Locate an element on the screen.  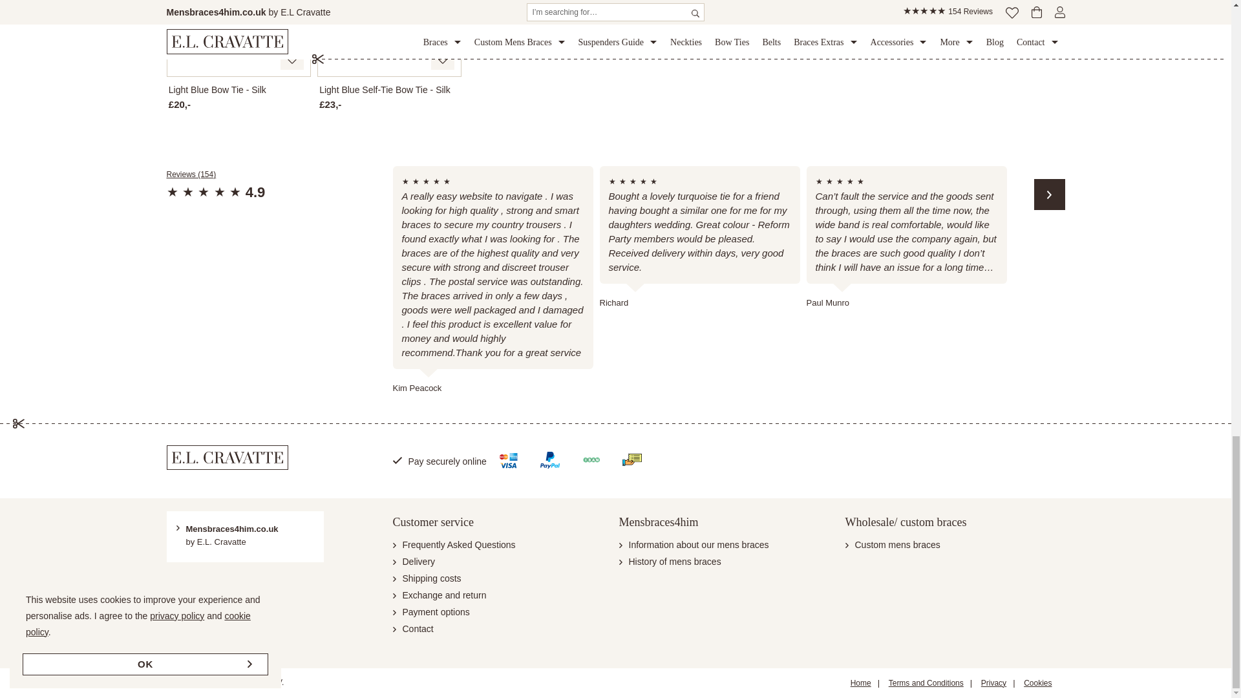
Payment options is located at coordinates (432, 611).